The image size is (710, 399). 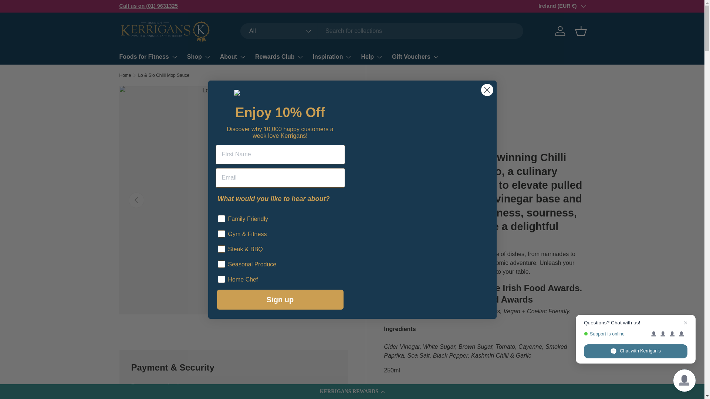 I want to click on on, so click(x=220, y=273).